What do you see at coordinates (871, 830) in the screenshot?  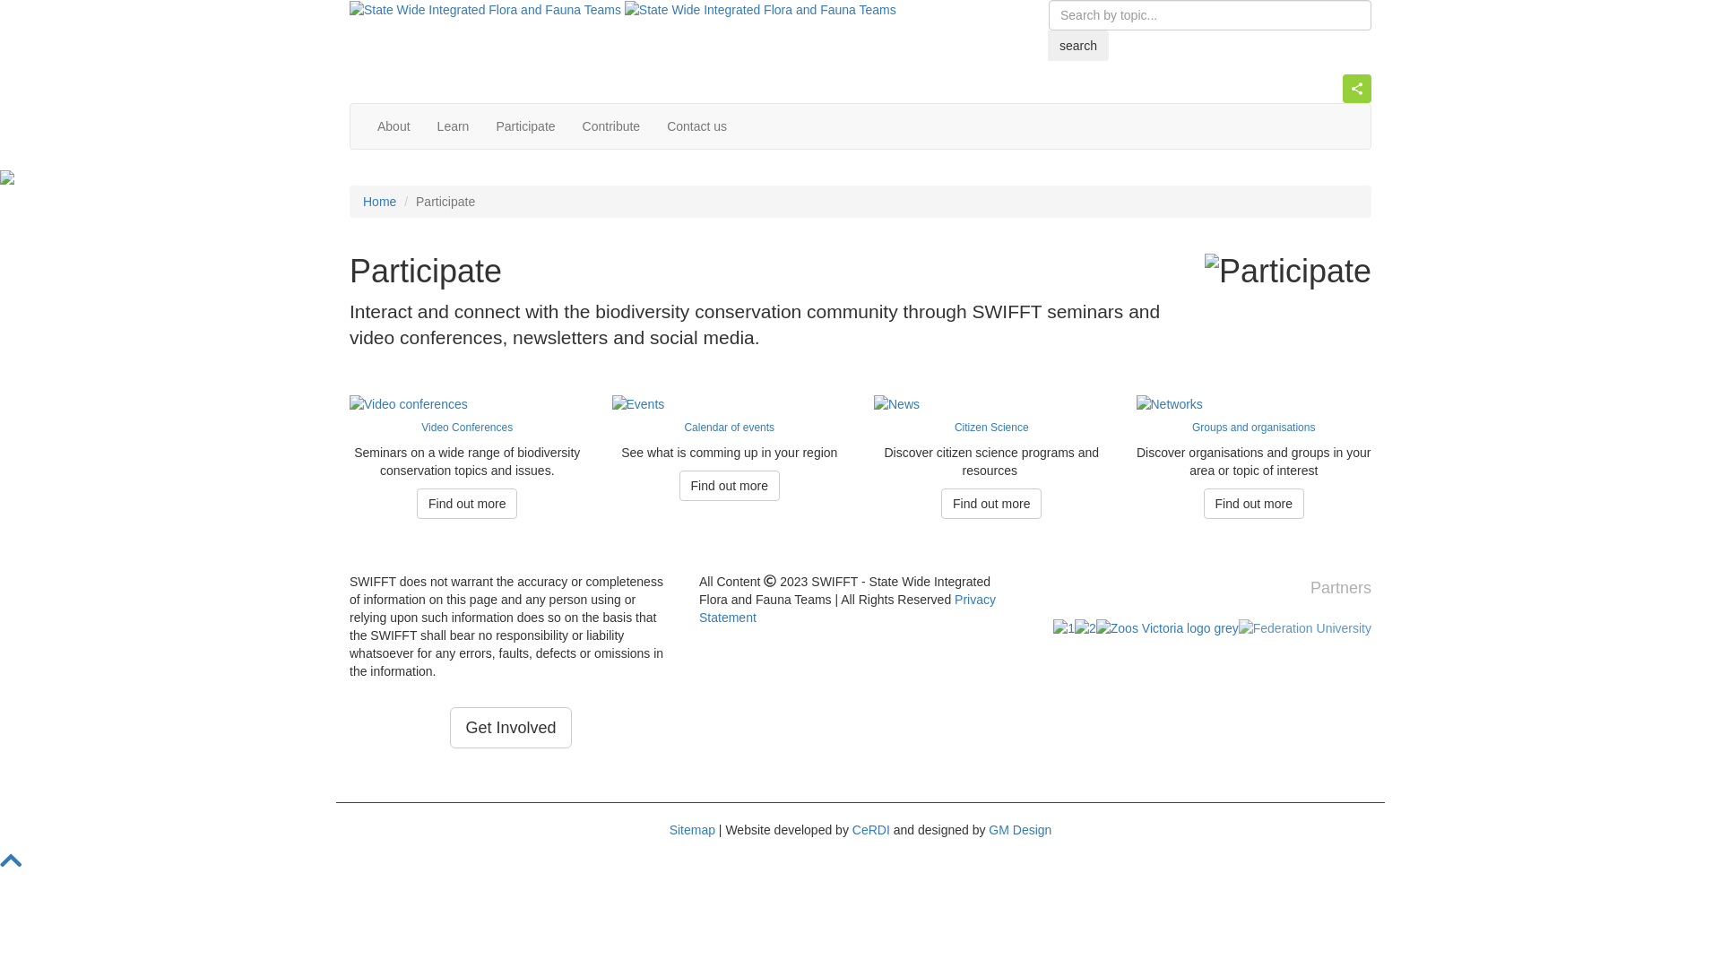 I see `CeRDI` at bounding box center [871, 830].